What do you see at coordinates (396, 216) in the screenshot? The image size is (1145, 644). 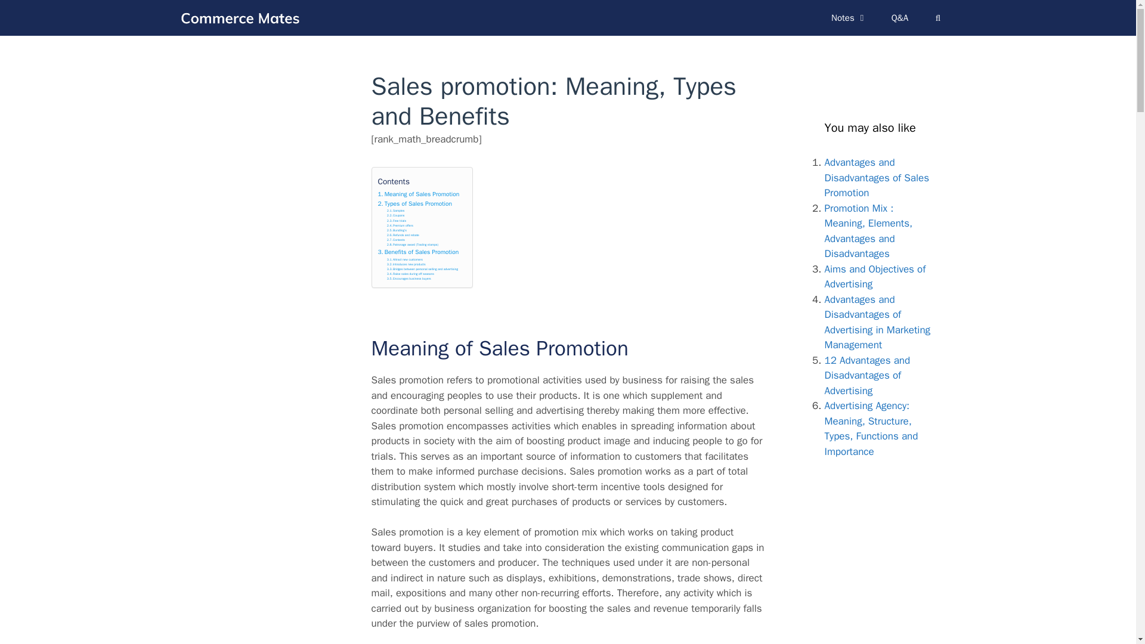 I see `Coupons` at bounding box center [396, 216].